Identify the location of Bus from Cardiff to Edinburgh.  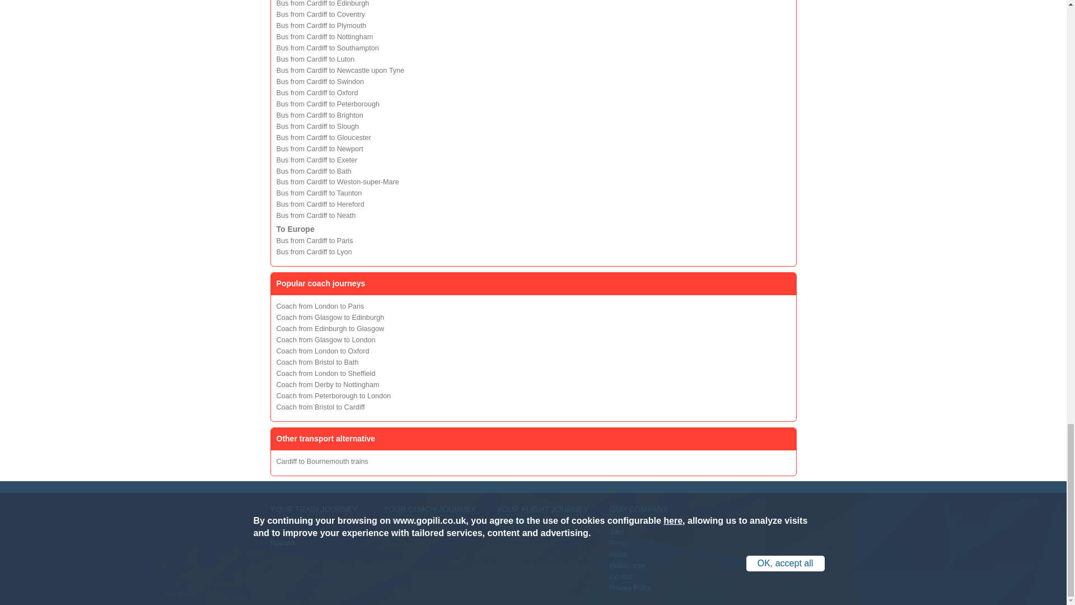
(322, 3).